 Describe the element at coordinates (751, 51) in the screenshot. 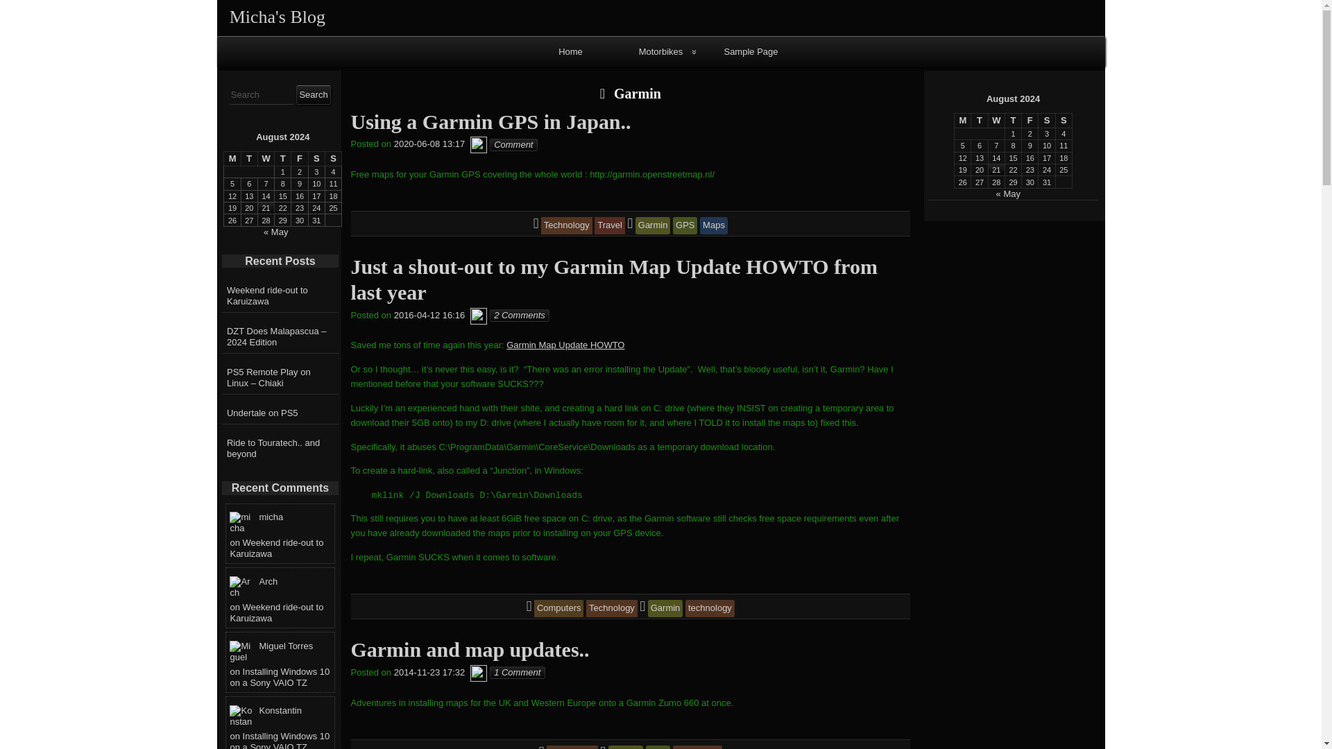

I see `Sample Page` at that location.